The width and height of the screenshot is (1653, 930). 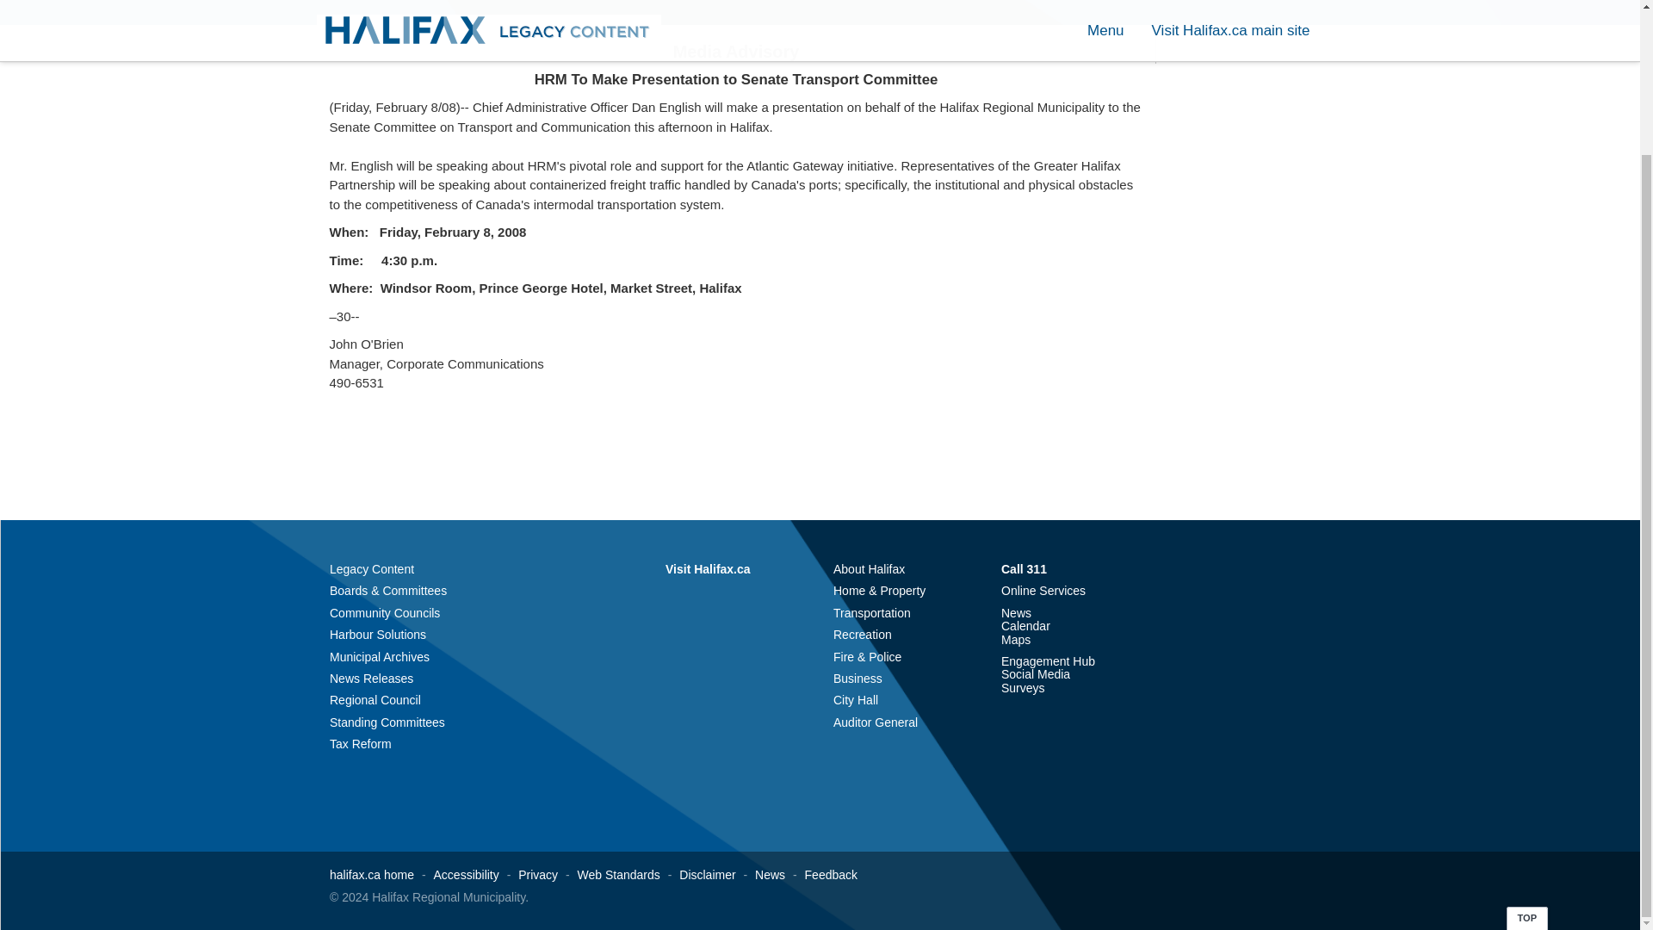 I want to click on City Hall, so click(x=855, y=699).